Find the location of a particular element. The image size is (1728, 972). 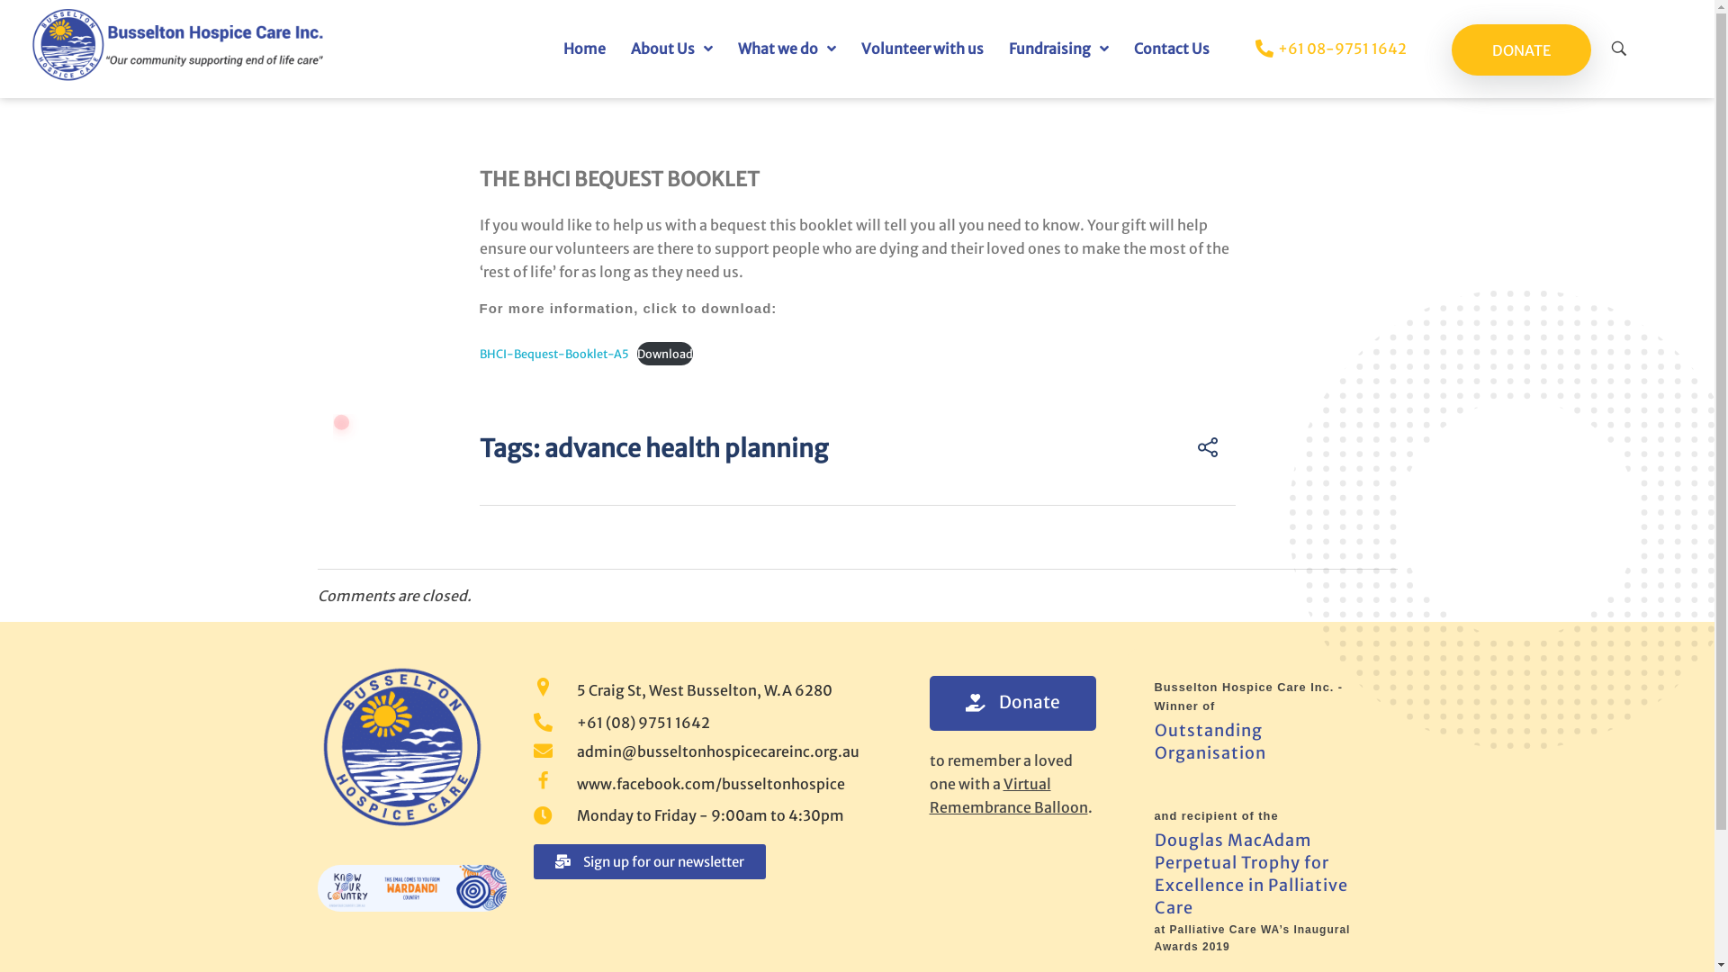

Busselton Hospice Care Inc. is located at coordinates (412, 744).